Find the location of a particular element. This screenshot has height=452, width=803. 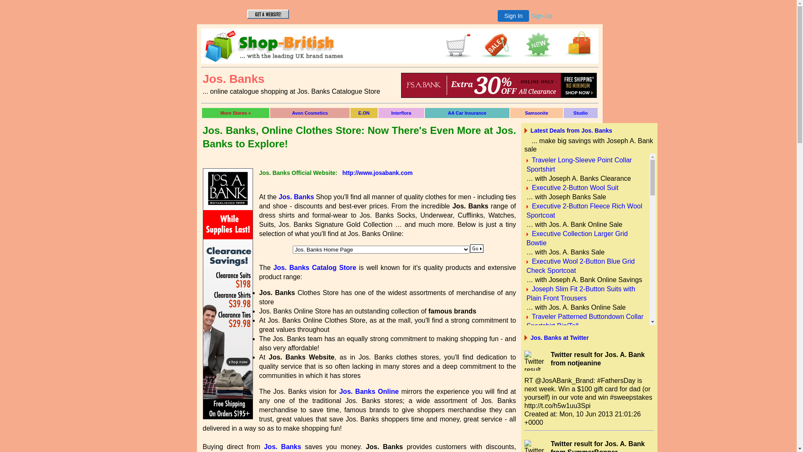

Executive 2-Button Wool Suit is located at coordinates (575, 187).